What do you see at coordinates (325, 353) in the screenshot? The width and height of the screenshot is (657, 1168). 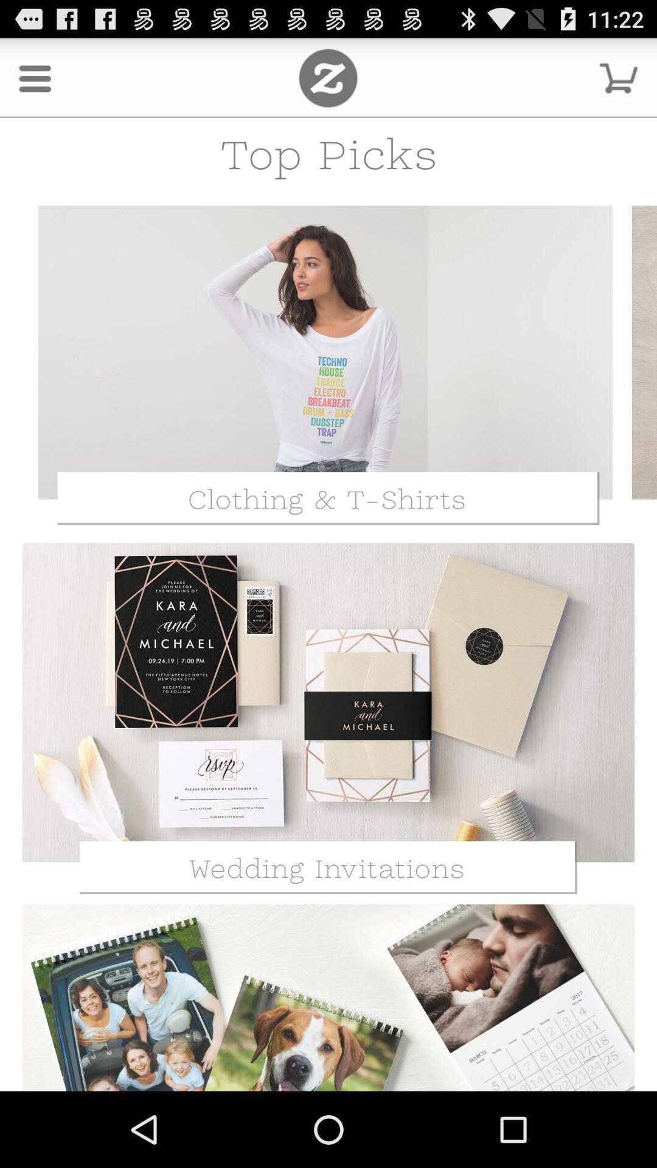 I see `go to the clothing and t-shirts page` at bounding box center [325, 353].